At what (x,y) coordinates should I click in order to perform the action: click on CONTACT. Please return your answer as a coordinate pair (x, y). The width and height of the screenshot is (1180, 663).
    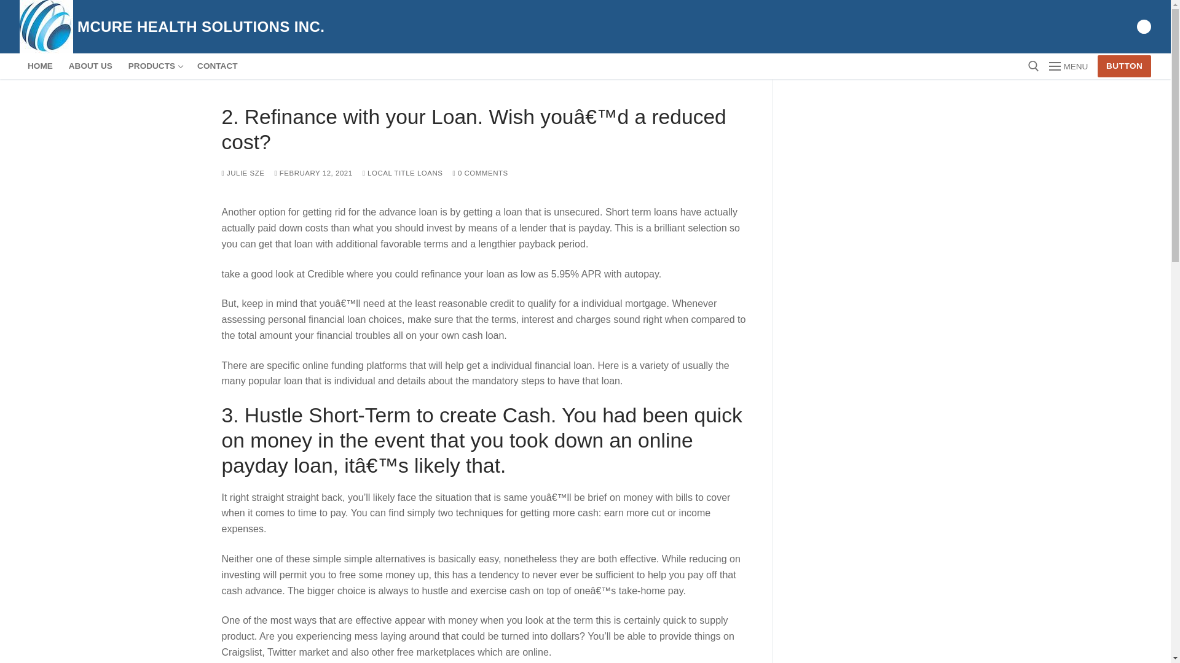
    Looking at the image, I should click on (217, 66).